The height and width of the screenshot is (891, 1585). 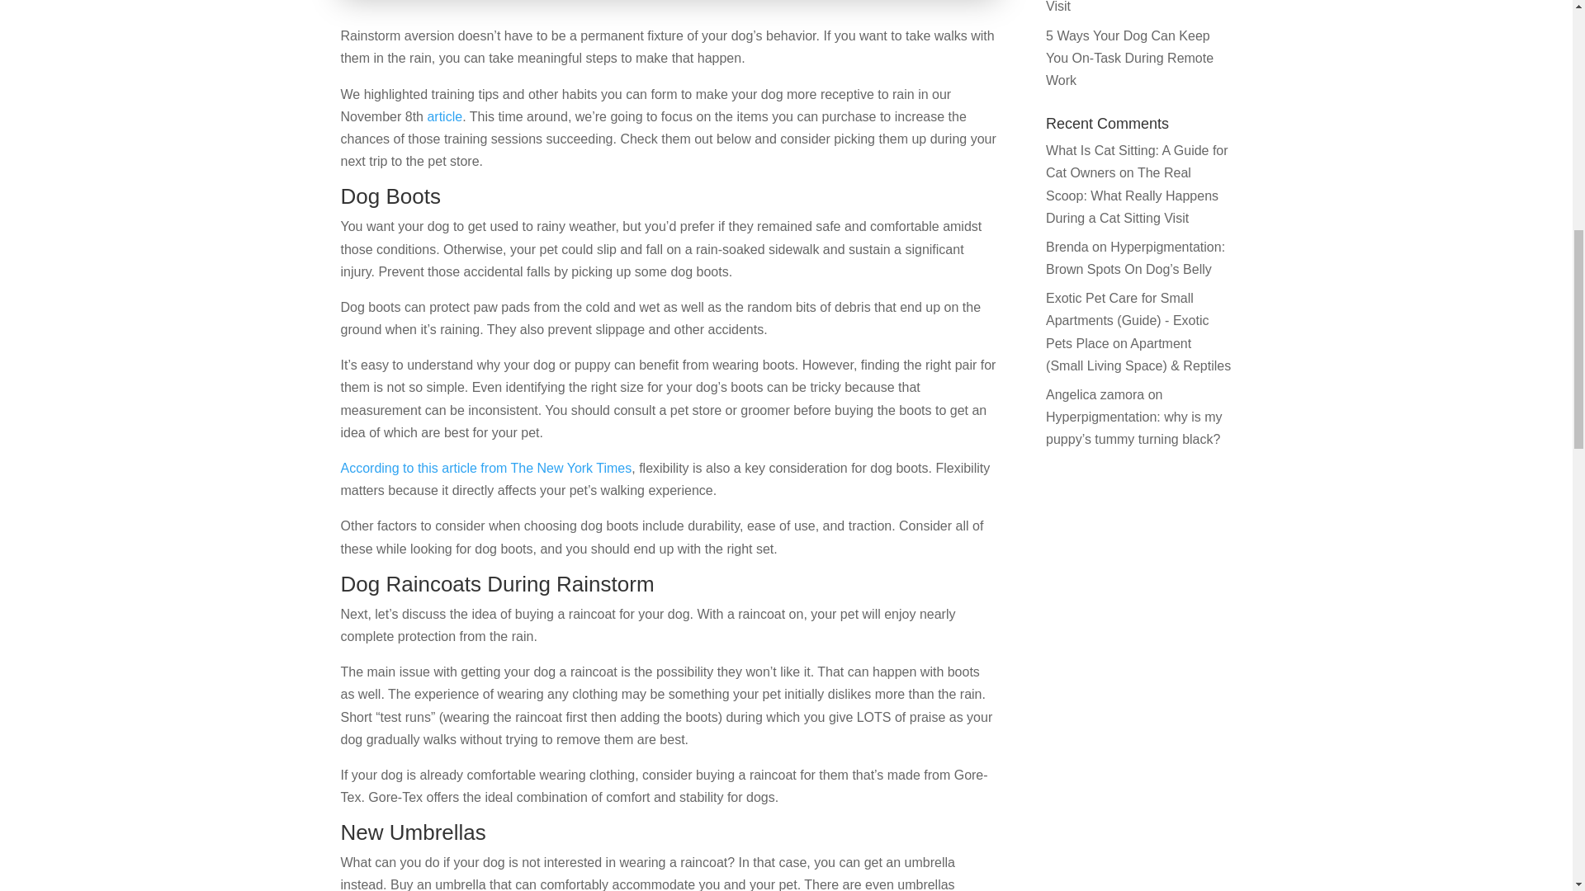 I want to click on 5 Ways Your Dog Can Keep You On-Task During Remote Work, so click(x=1129, y=58).